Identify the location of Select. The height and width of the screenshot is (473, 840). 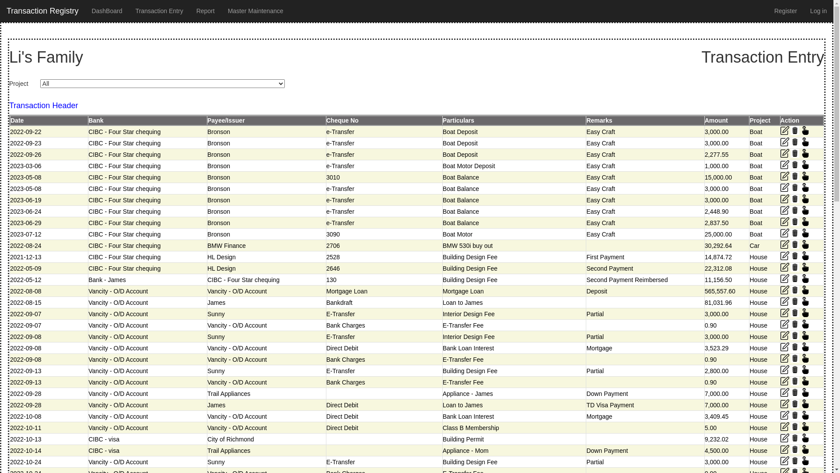
(805, 256).